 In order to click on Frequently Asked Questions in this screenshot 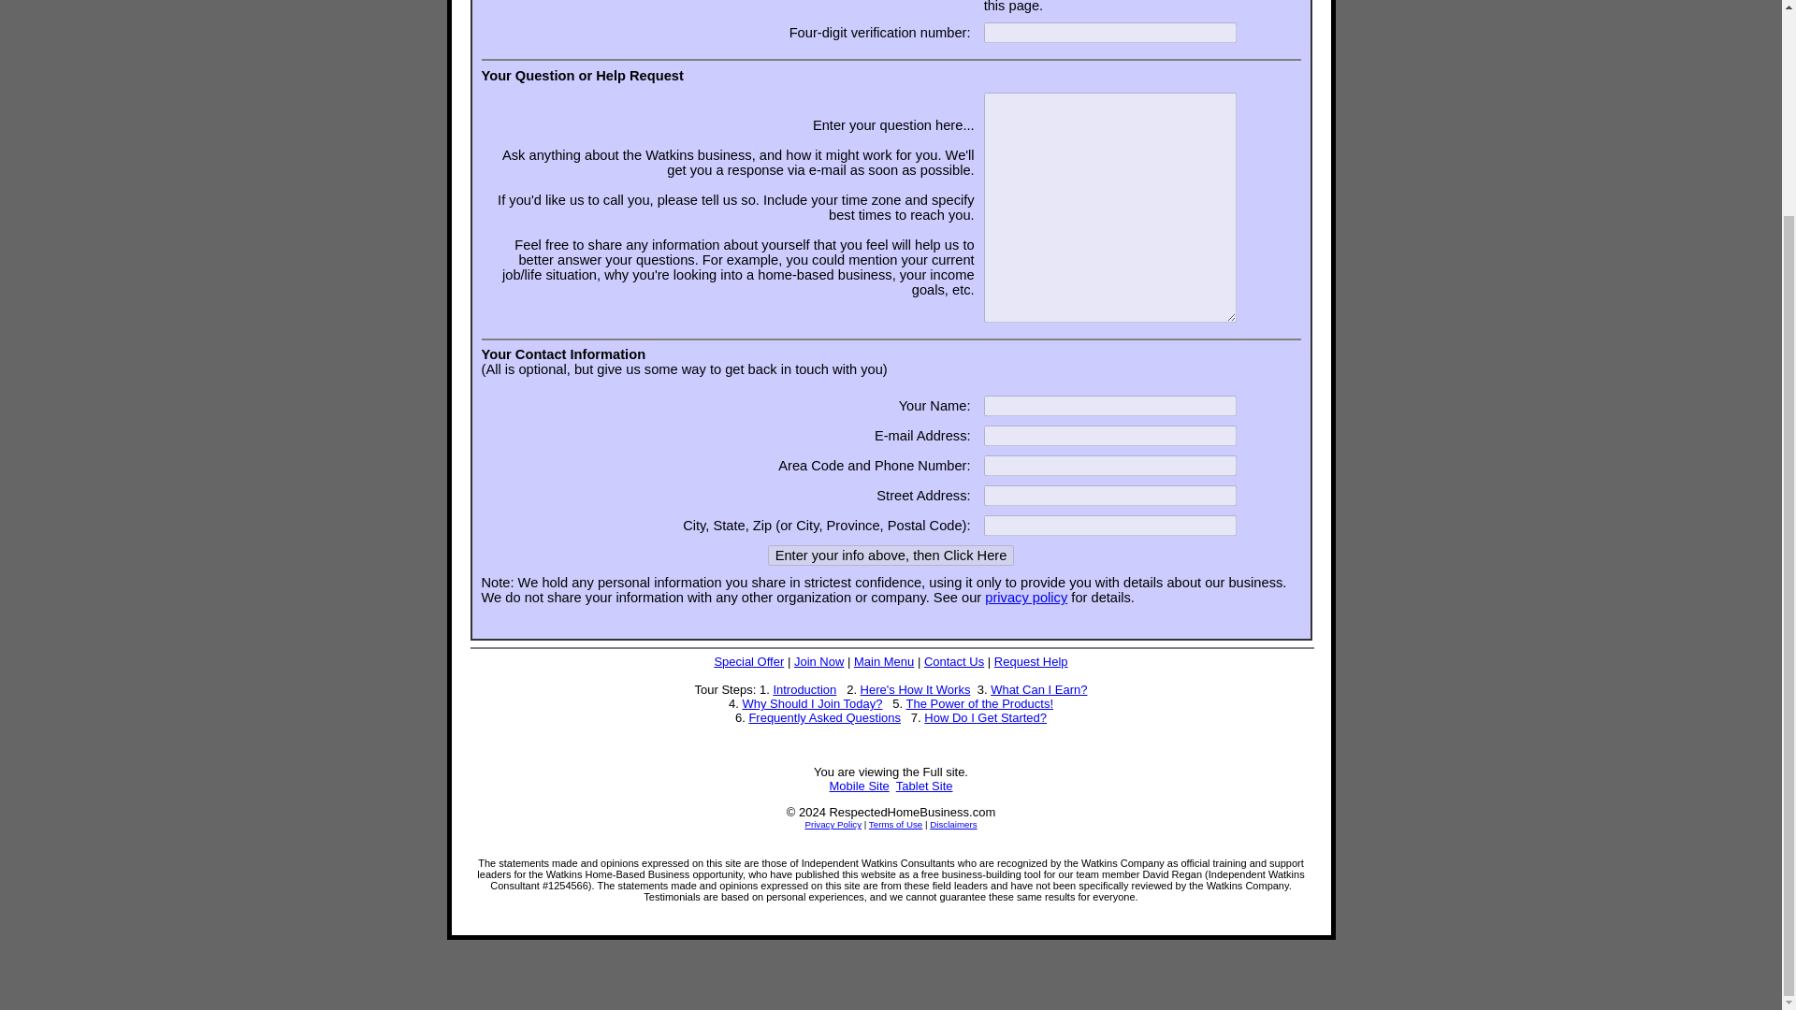, I will do `click(825, 718)`.